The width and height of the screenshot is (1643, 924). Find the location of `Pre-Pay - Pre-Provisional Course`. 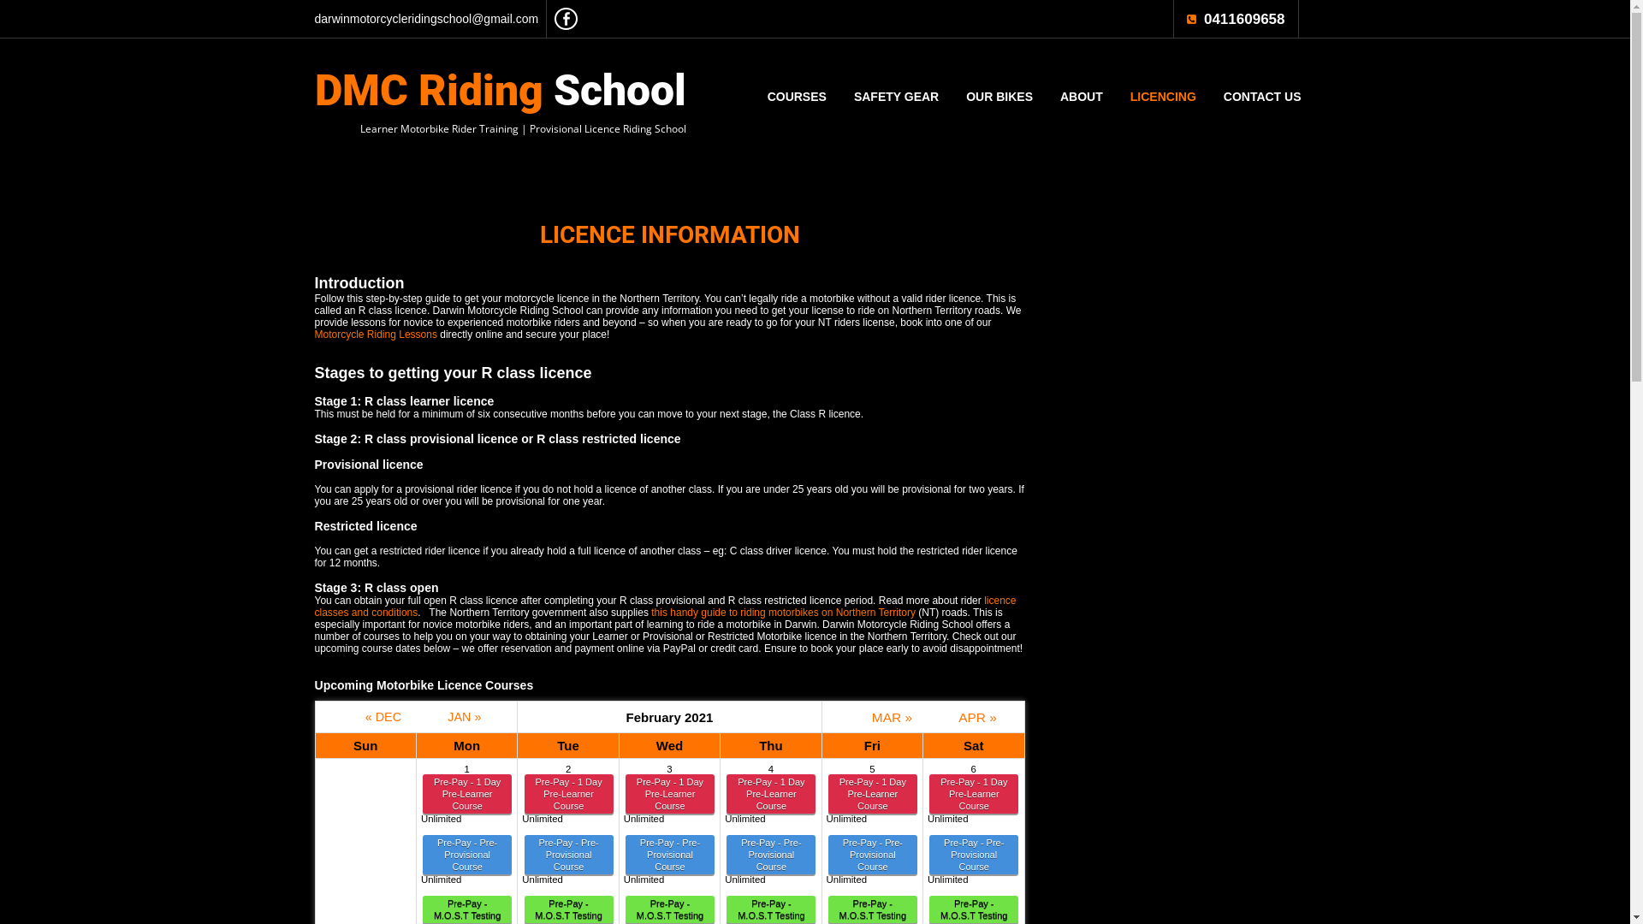

Pre-Pay - Pre-Provisional Course is located at coordinates (974, 855).